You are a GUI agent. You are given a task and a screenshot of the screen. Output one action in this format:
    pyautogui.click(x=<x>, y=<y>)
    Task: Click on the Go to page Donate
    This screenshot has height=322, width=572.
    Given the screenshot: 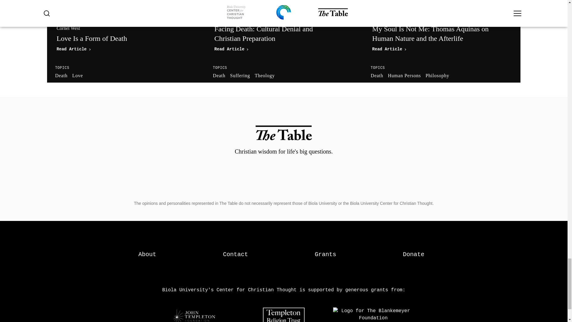 What is the action you would take?
    pyautogui.click(x=414, y=255)
    